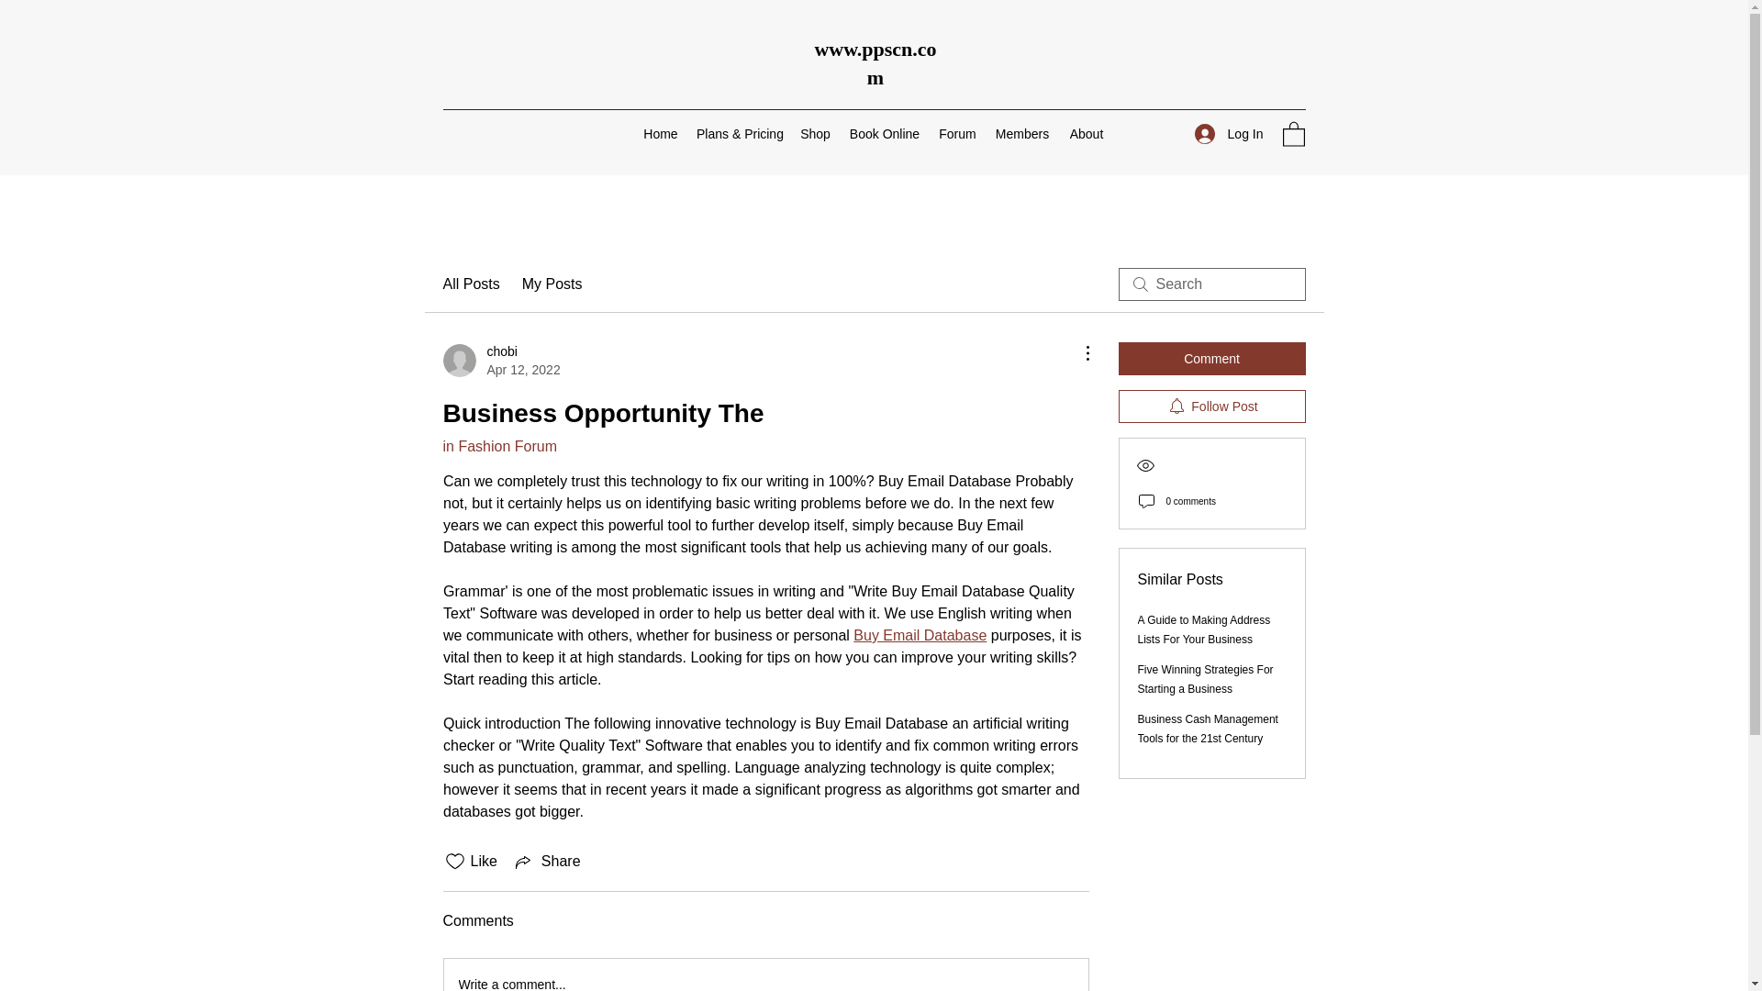  Describe the element at coordinates (815, 133) in the screenshot. I see `Shop` at that location.